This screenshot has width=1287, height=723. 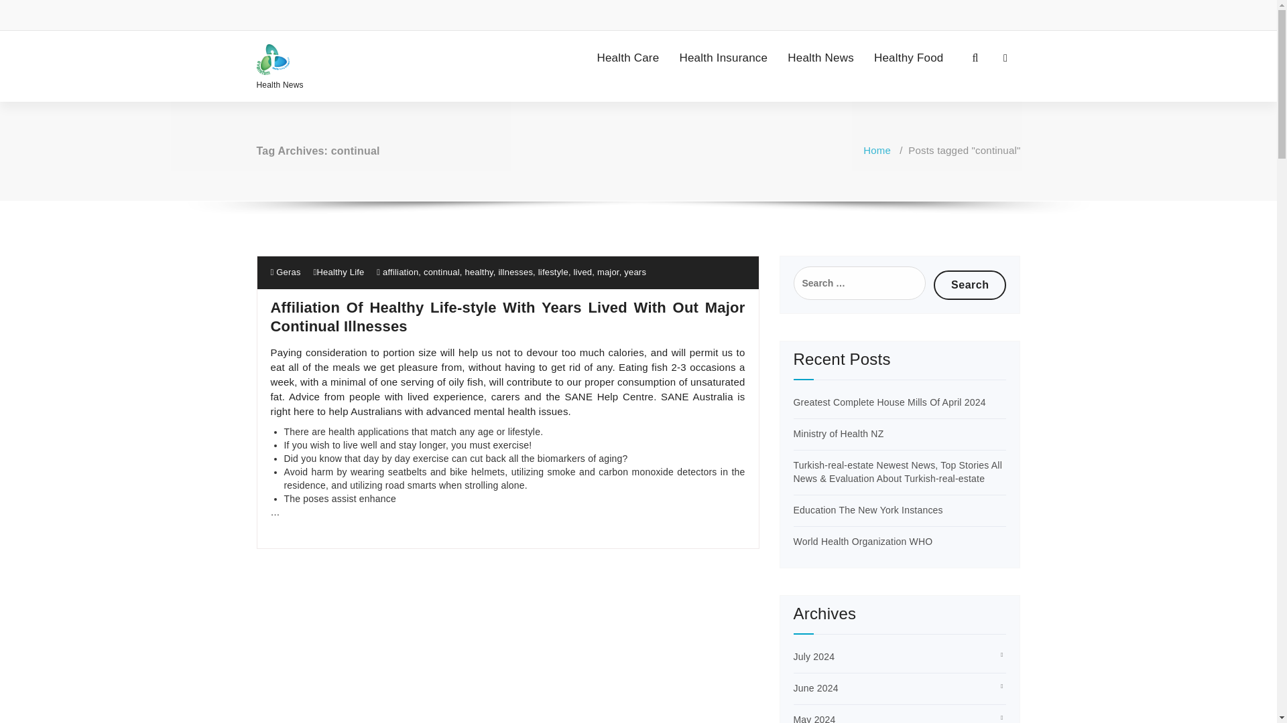 What do you see at coordinates (635, 272) in the screenshot?
I see `years` at bounding box center [635, 272].